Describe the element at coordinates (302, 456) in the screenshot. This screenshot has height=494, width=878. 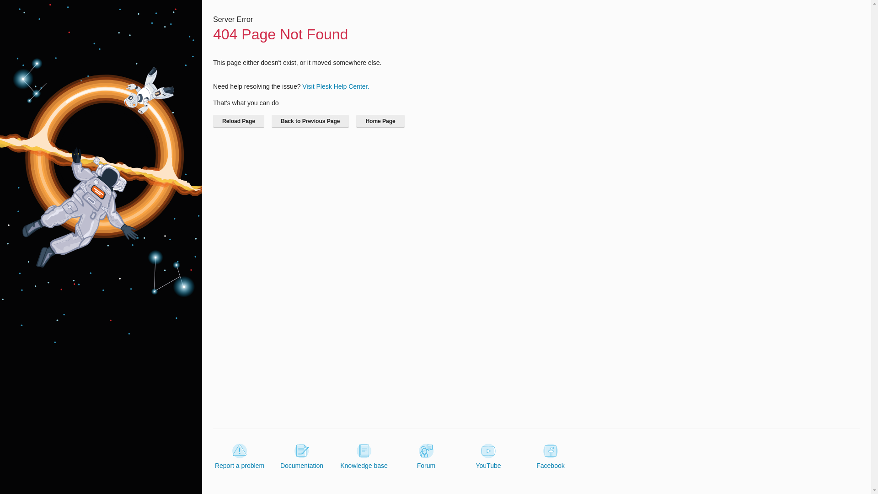
I see `Documentation` at that location.